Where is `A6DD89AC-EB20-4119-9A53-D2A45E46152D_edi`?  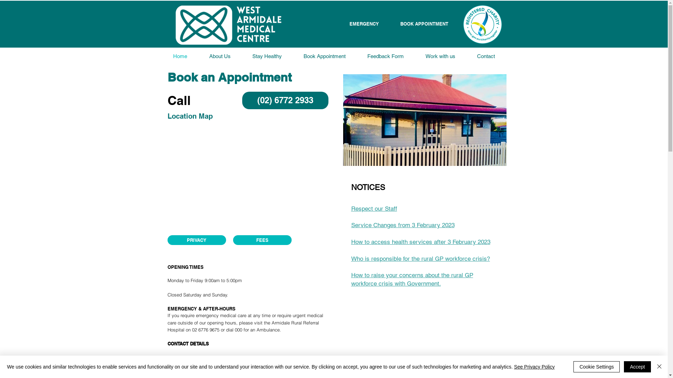
A6DD89AC-EB20-4119-9A53-D2A45E46152D_edi is located at coordinates (227, 25).